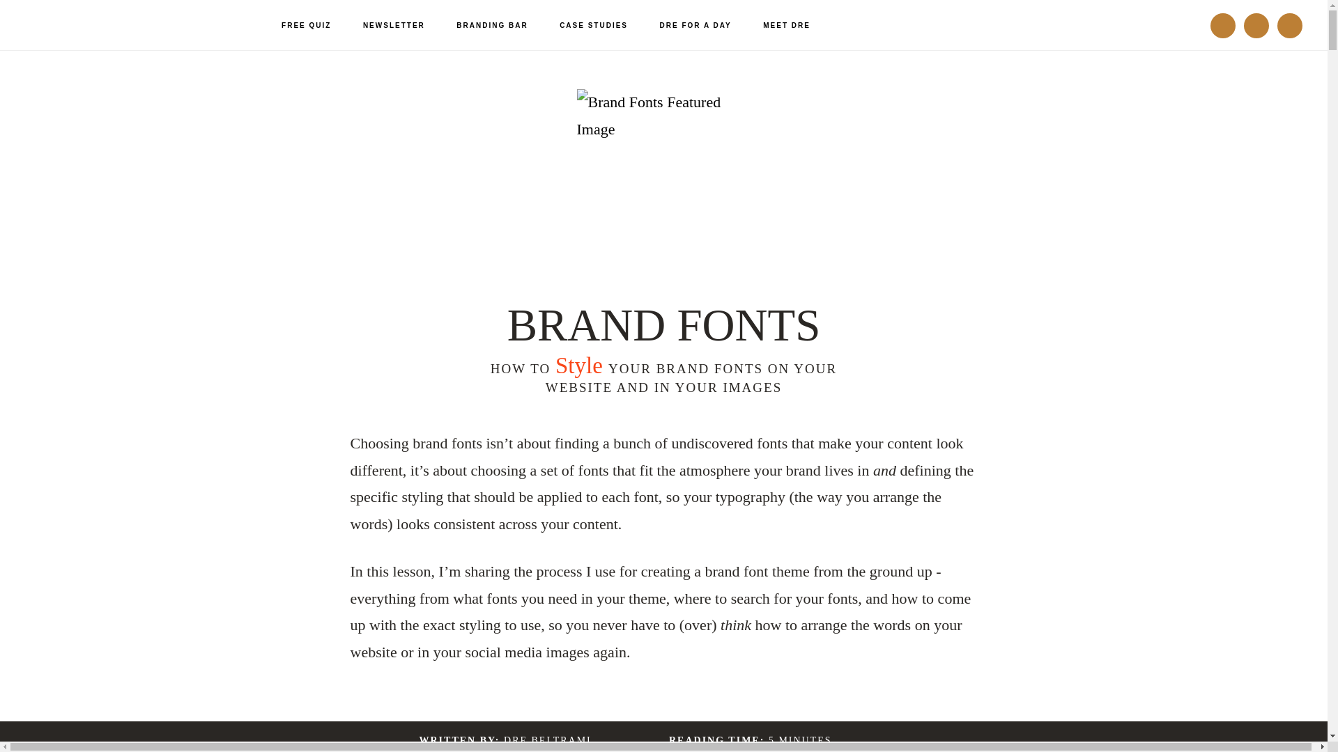 The width and height of the screenshot is (1338, 752). I want to click on BRANDING BAR, so click(492, 26).